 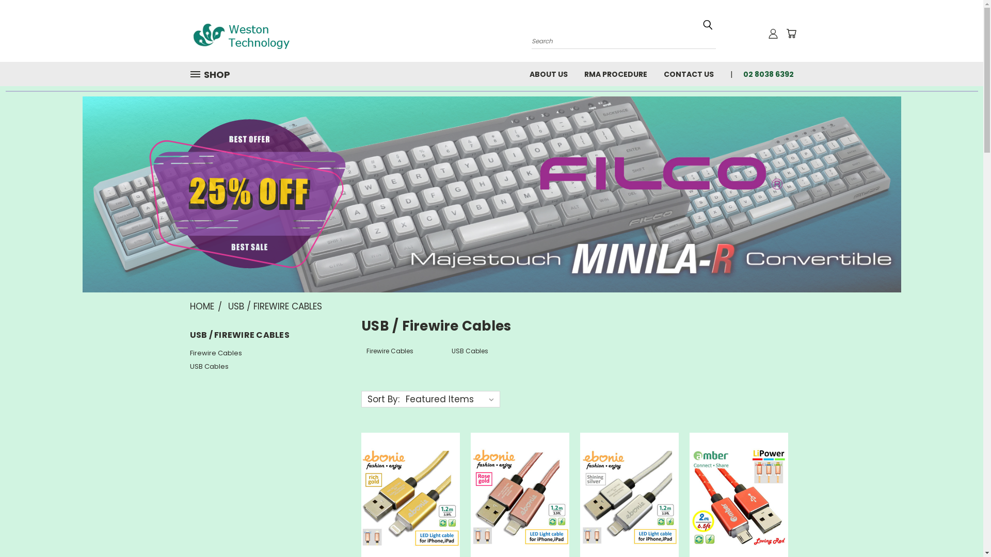 I want to click on RMA PROCEDURE, so click(x=616, y=73).